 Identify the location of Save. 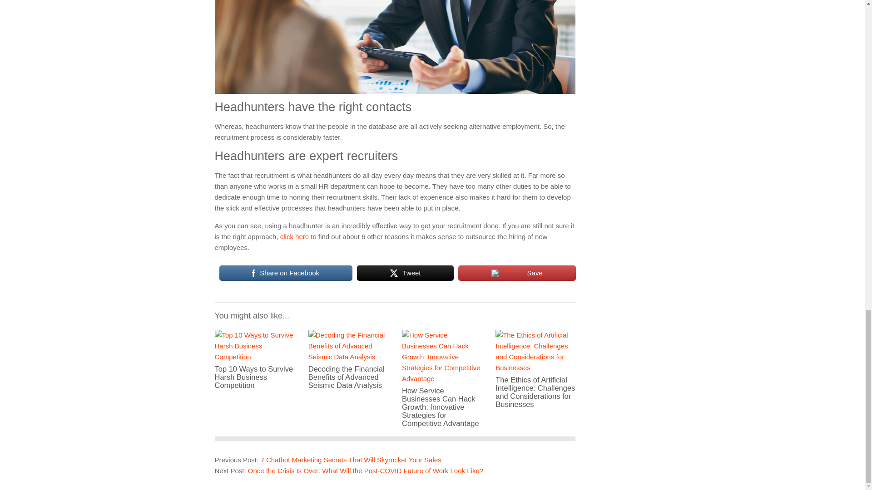
(517, 273).